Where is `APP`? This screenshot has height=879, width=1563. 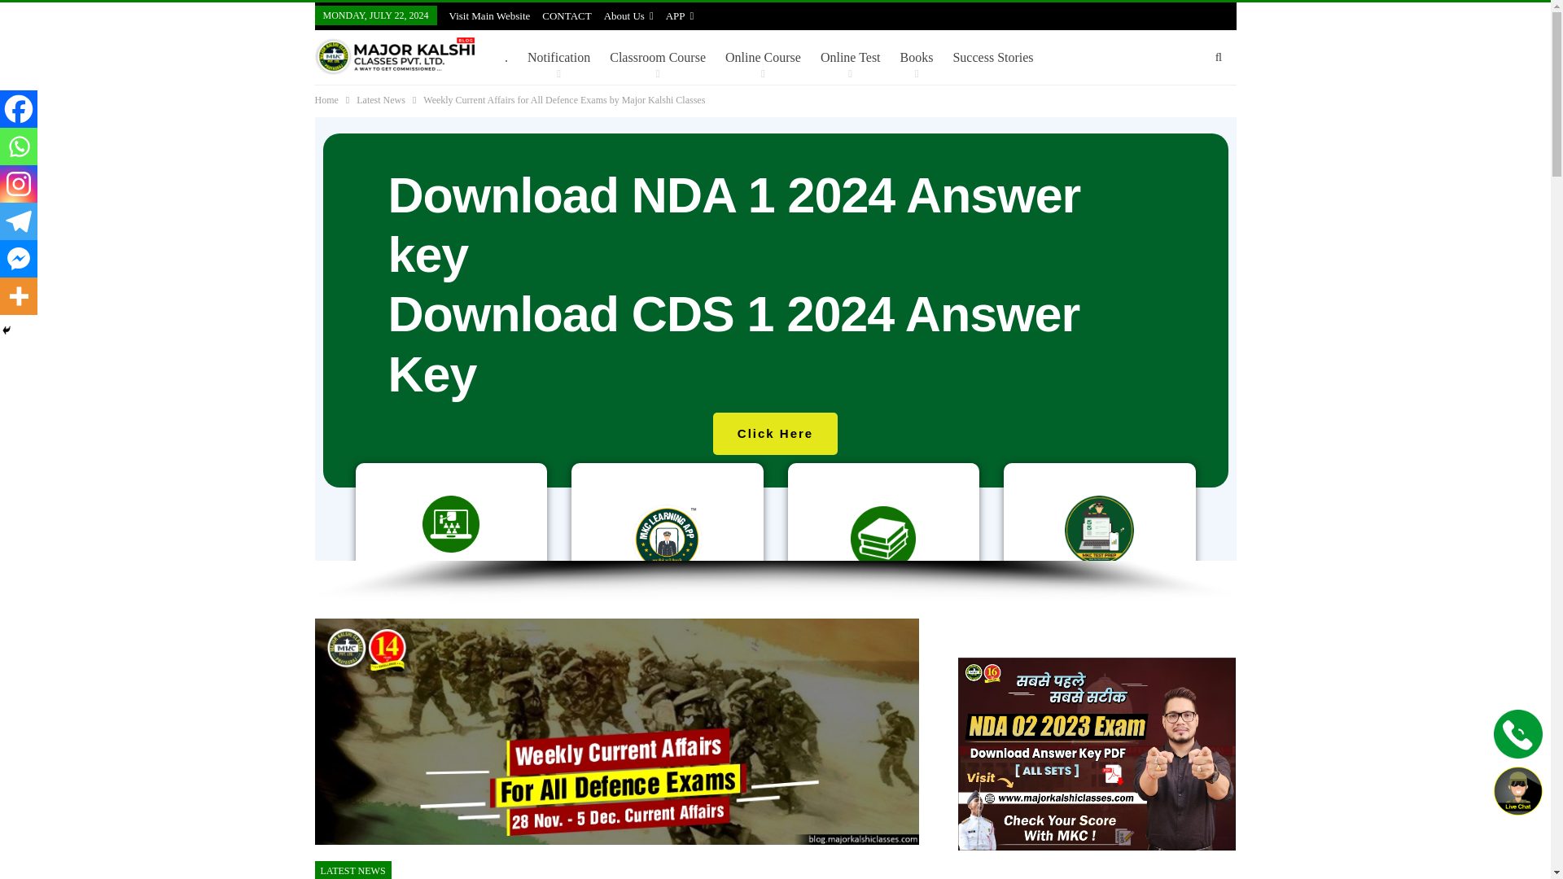
APP is located at coordinates (679, 15).